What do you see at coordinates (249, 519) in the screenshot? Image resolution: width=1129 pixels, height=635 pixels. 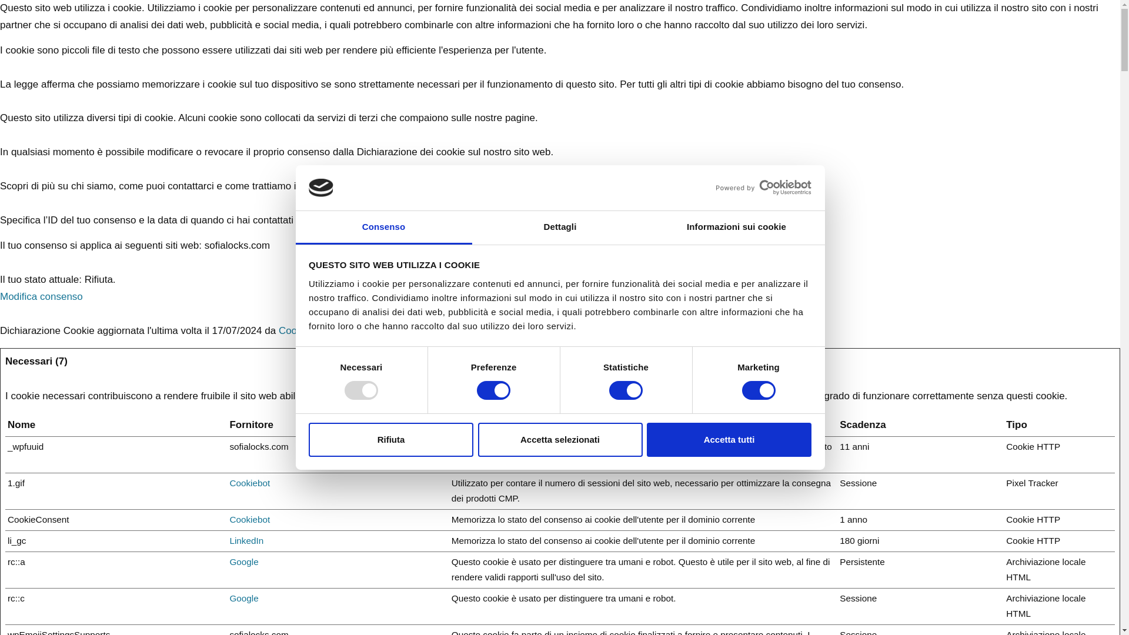 I see `Cookiebot` at bounding box center [249, 519].